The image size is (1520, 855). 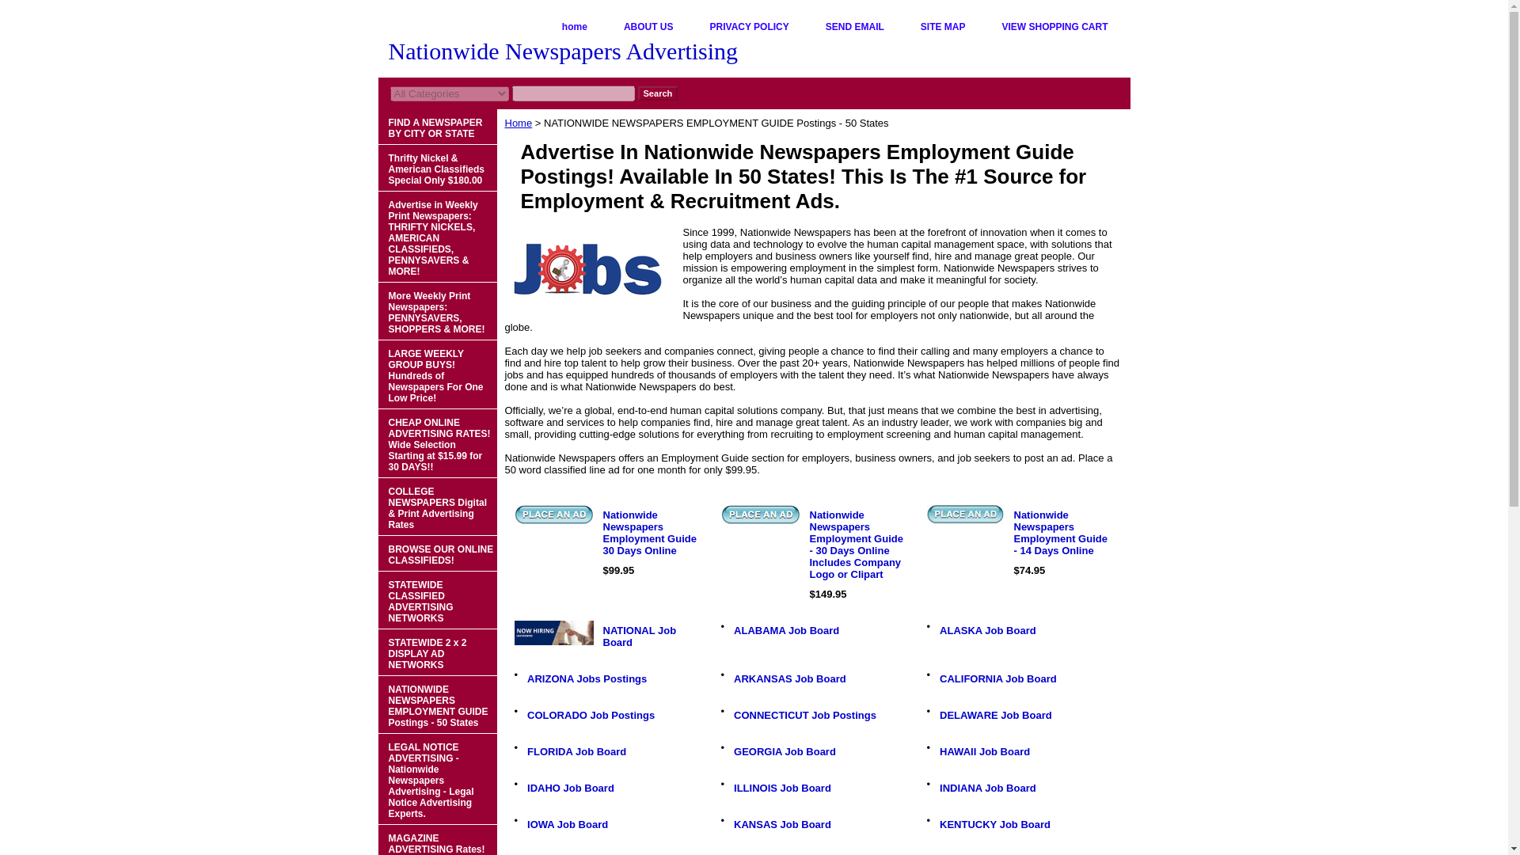 I want to click on HAWAII Job Board, so click(x=985, y=750).